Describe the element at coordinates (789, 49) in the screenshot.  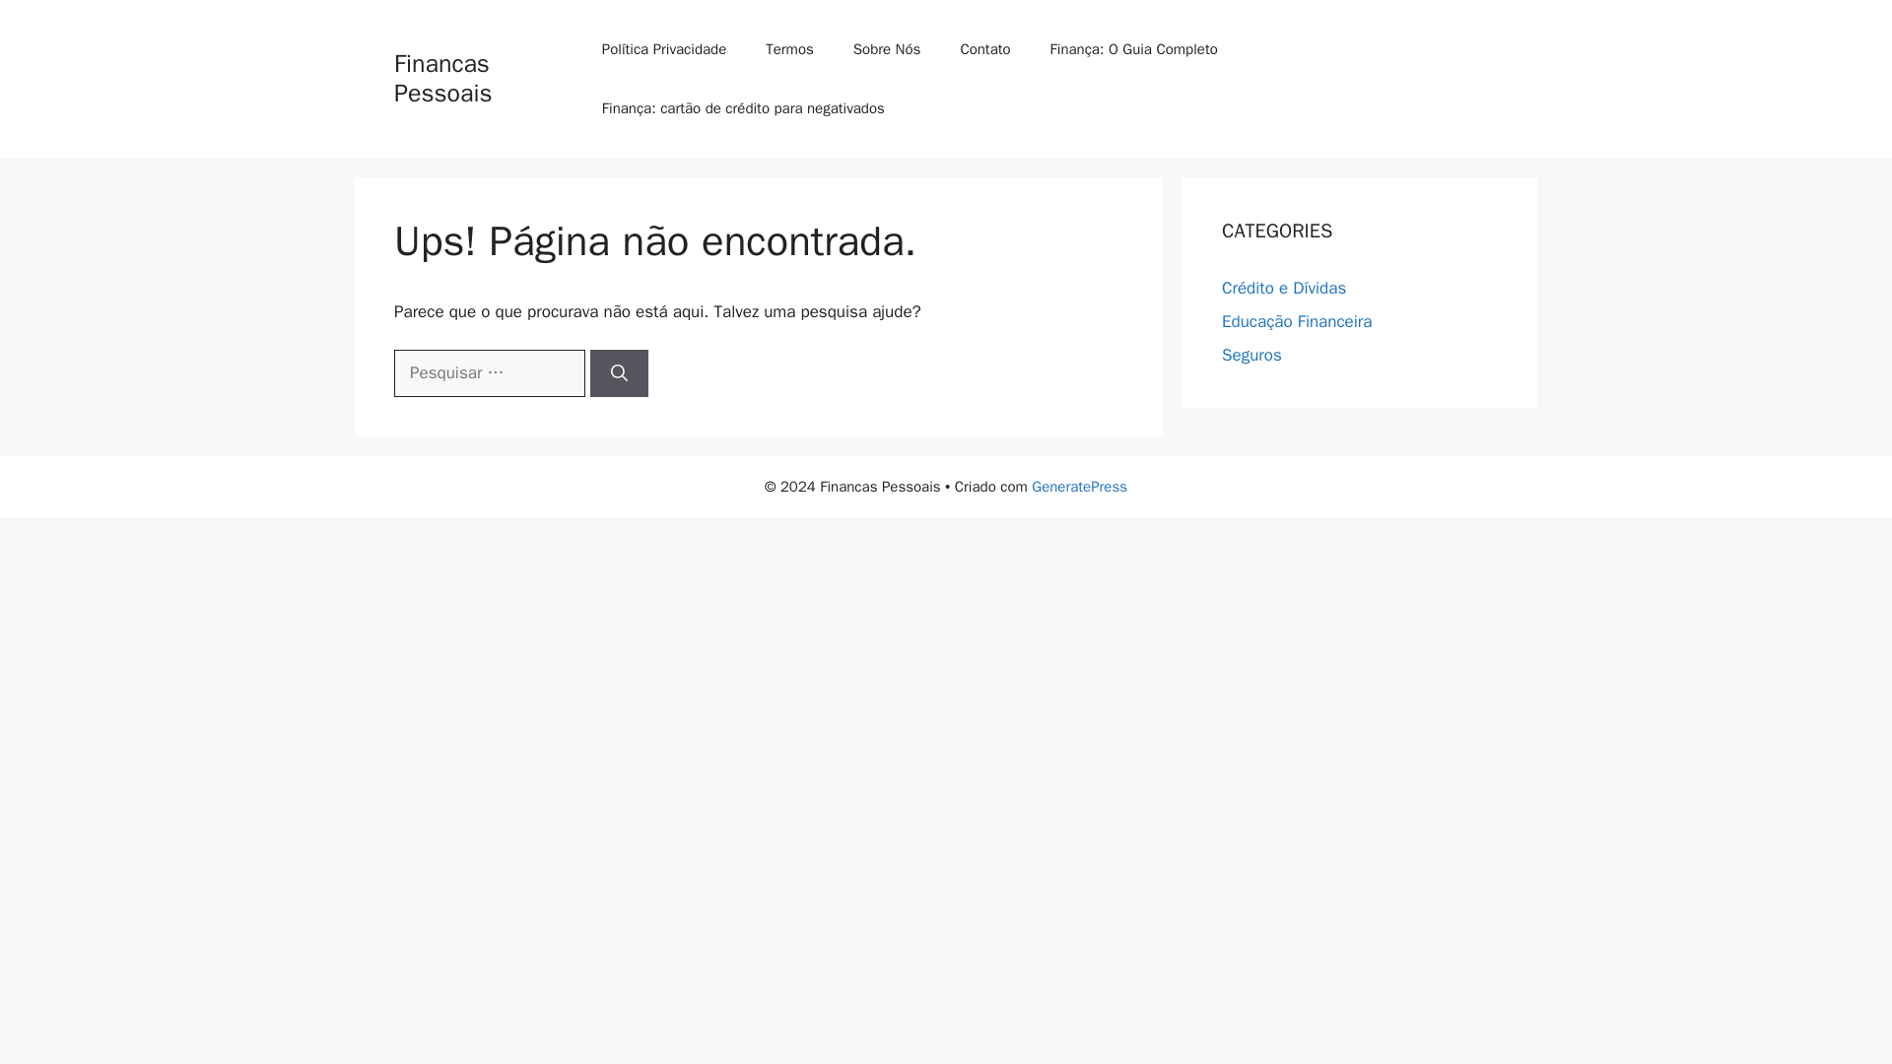
I see `Termos` at that location.